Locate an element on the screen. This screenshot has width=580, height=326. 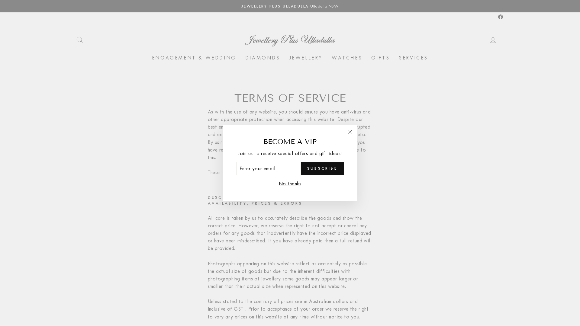
SUBSCRIBE is located at coordinates (322, 168).